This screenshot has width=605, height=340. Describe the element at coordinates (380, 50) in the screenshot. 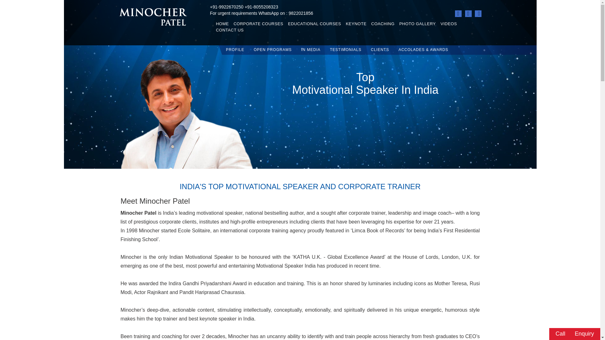

I see `CLIENTS` at that location.